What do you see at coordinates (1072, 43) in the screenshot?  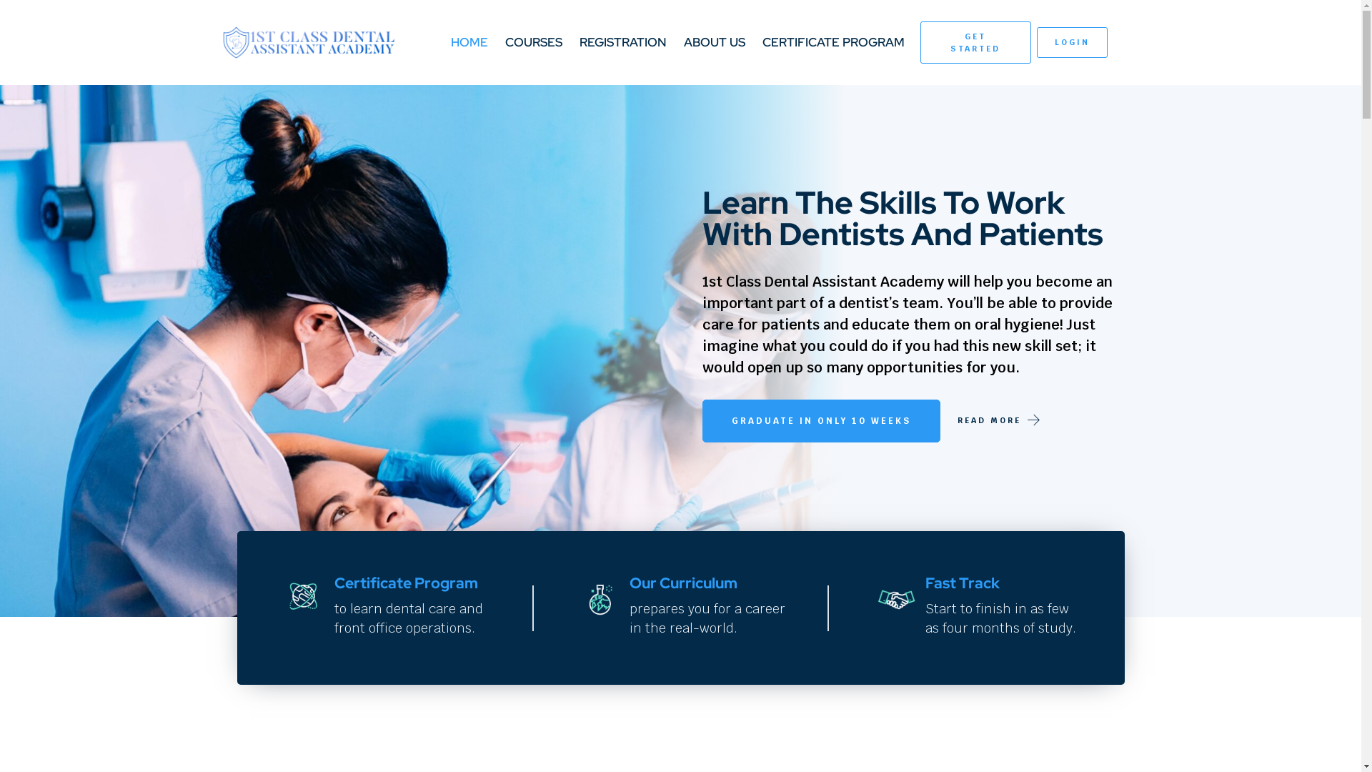 I see `LOGIN` at bounding box center [1072, 43].